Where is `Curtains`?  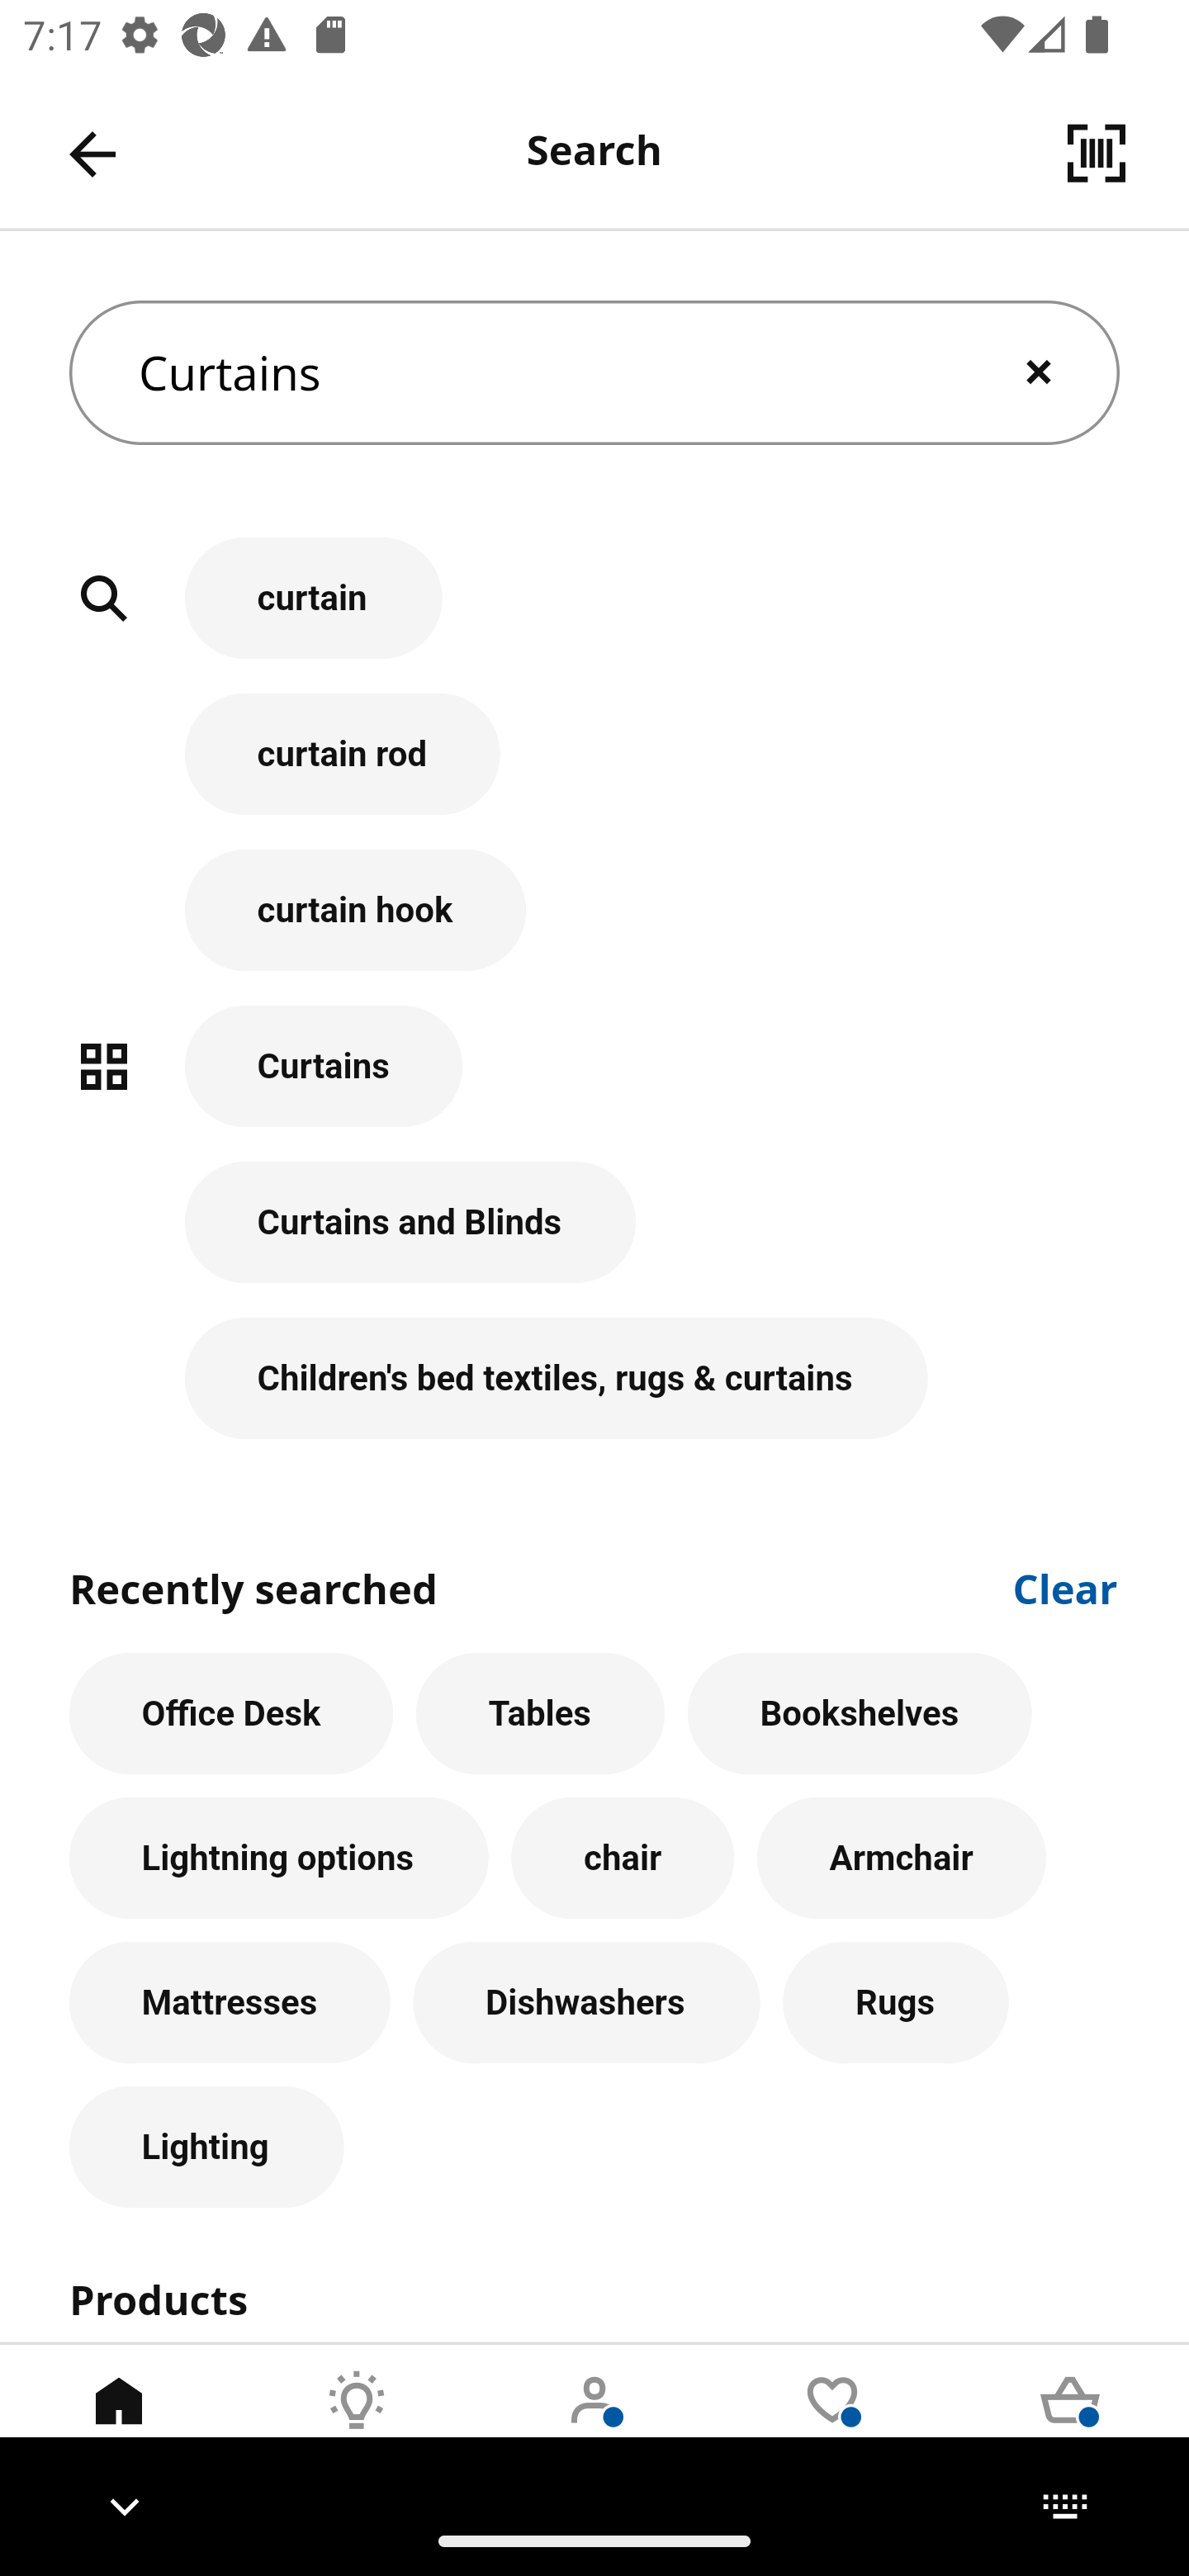
Curtains is located at coordinates (594, 373).